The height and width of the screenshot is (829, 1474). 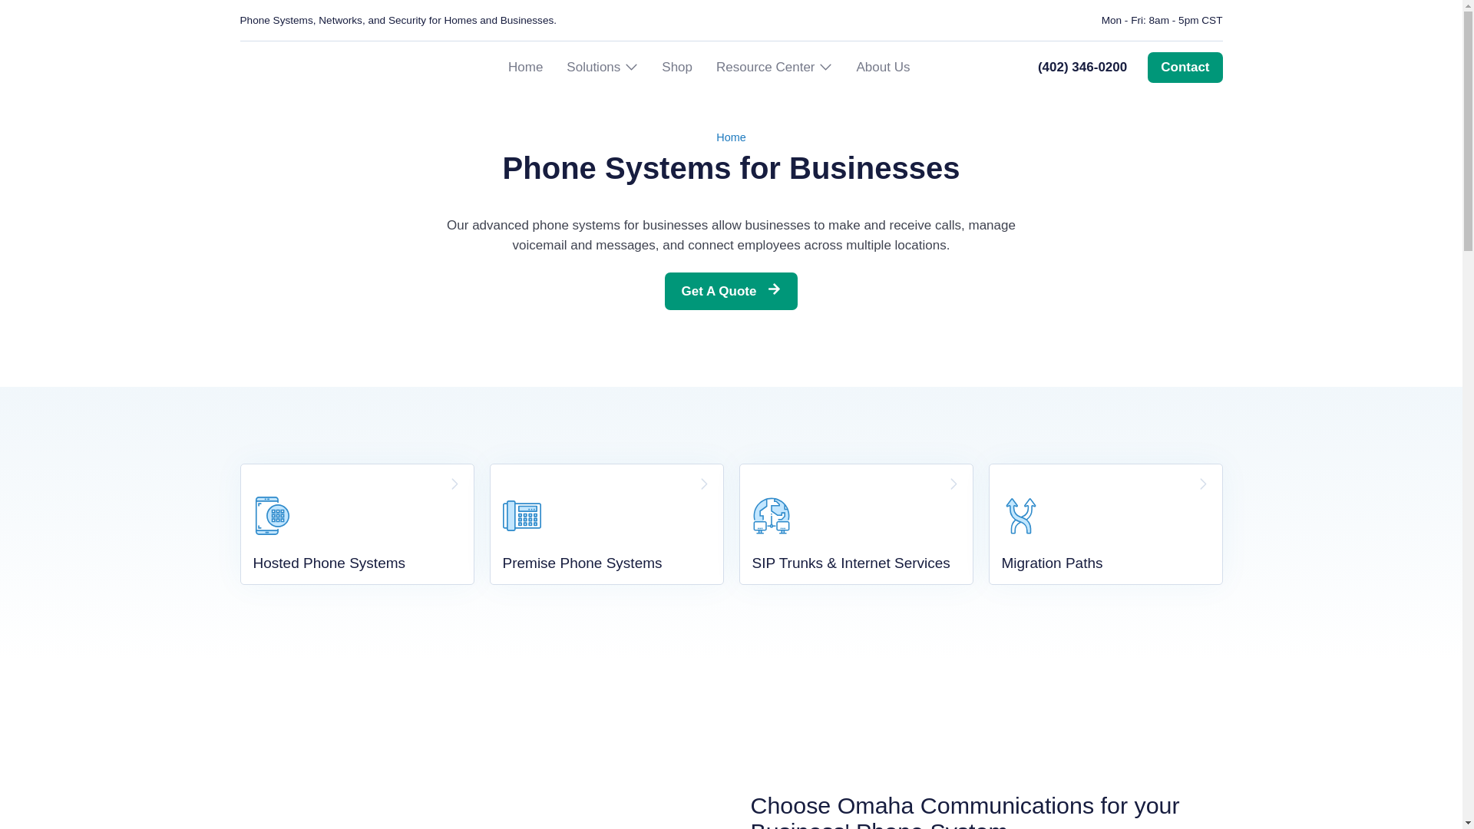 What do you see at coordinates (525, 68) in the screenshot?
I see `Home` at bounding box center [525, 68].